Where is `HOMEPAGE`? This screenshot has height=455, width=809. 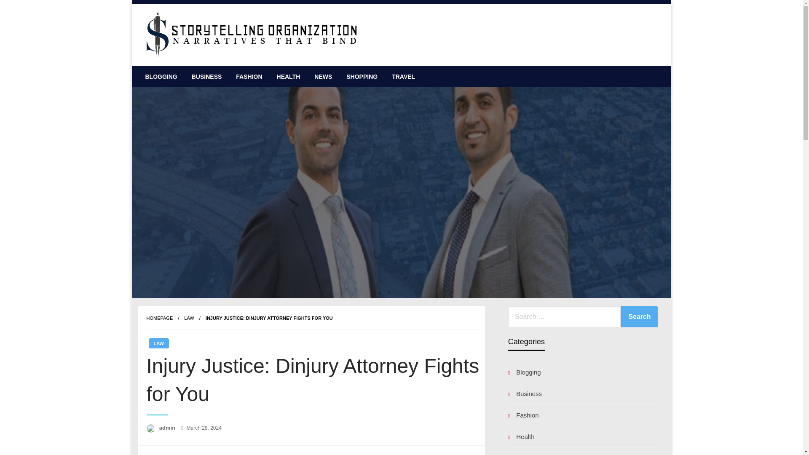 HOMEPAGE is located at coordinates (159, 318).